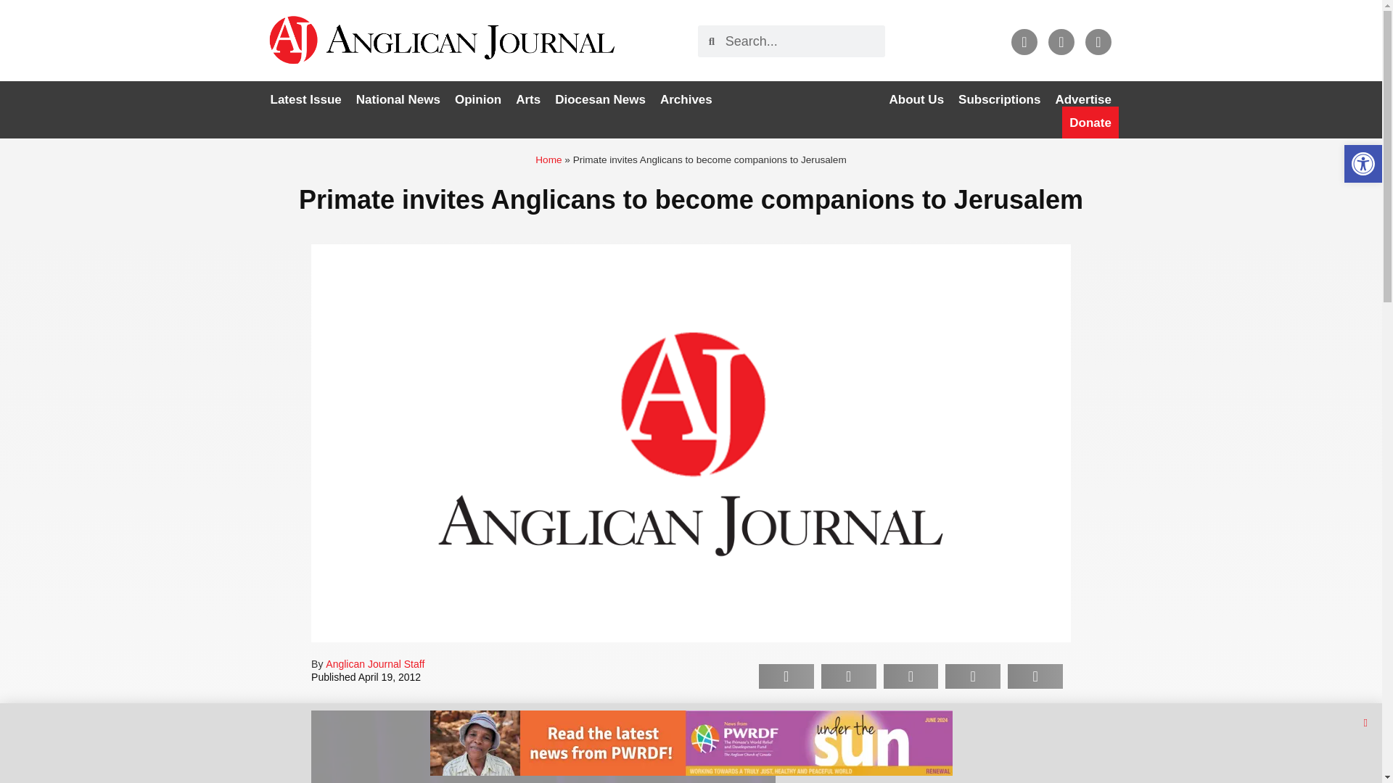  Describe the element at coordinates (527, 99) in the screenshot. I see `Arts` at that location.